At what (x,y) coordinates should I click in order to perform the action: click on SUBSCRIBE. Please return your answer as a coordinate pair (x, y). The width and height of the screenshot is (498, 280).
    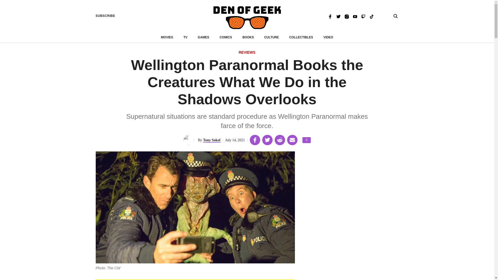
    Looking at the image, I should click on (226, 37).